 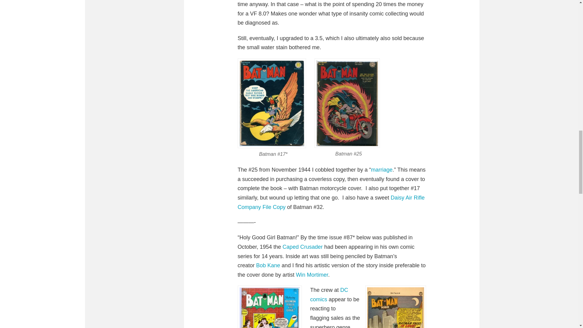 What do you see at coordinates (381, 169) in the screenshot?
I see `marriage` at bounding box center [381, 169].